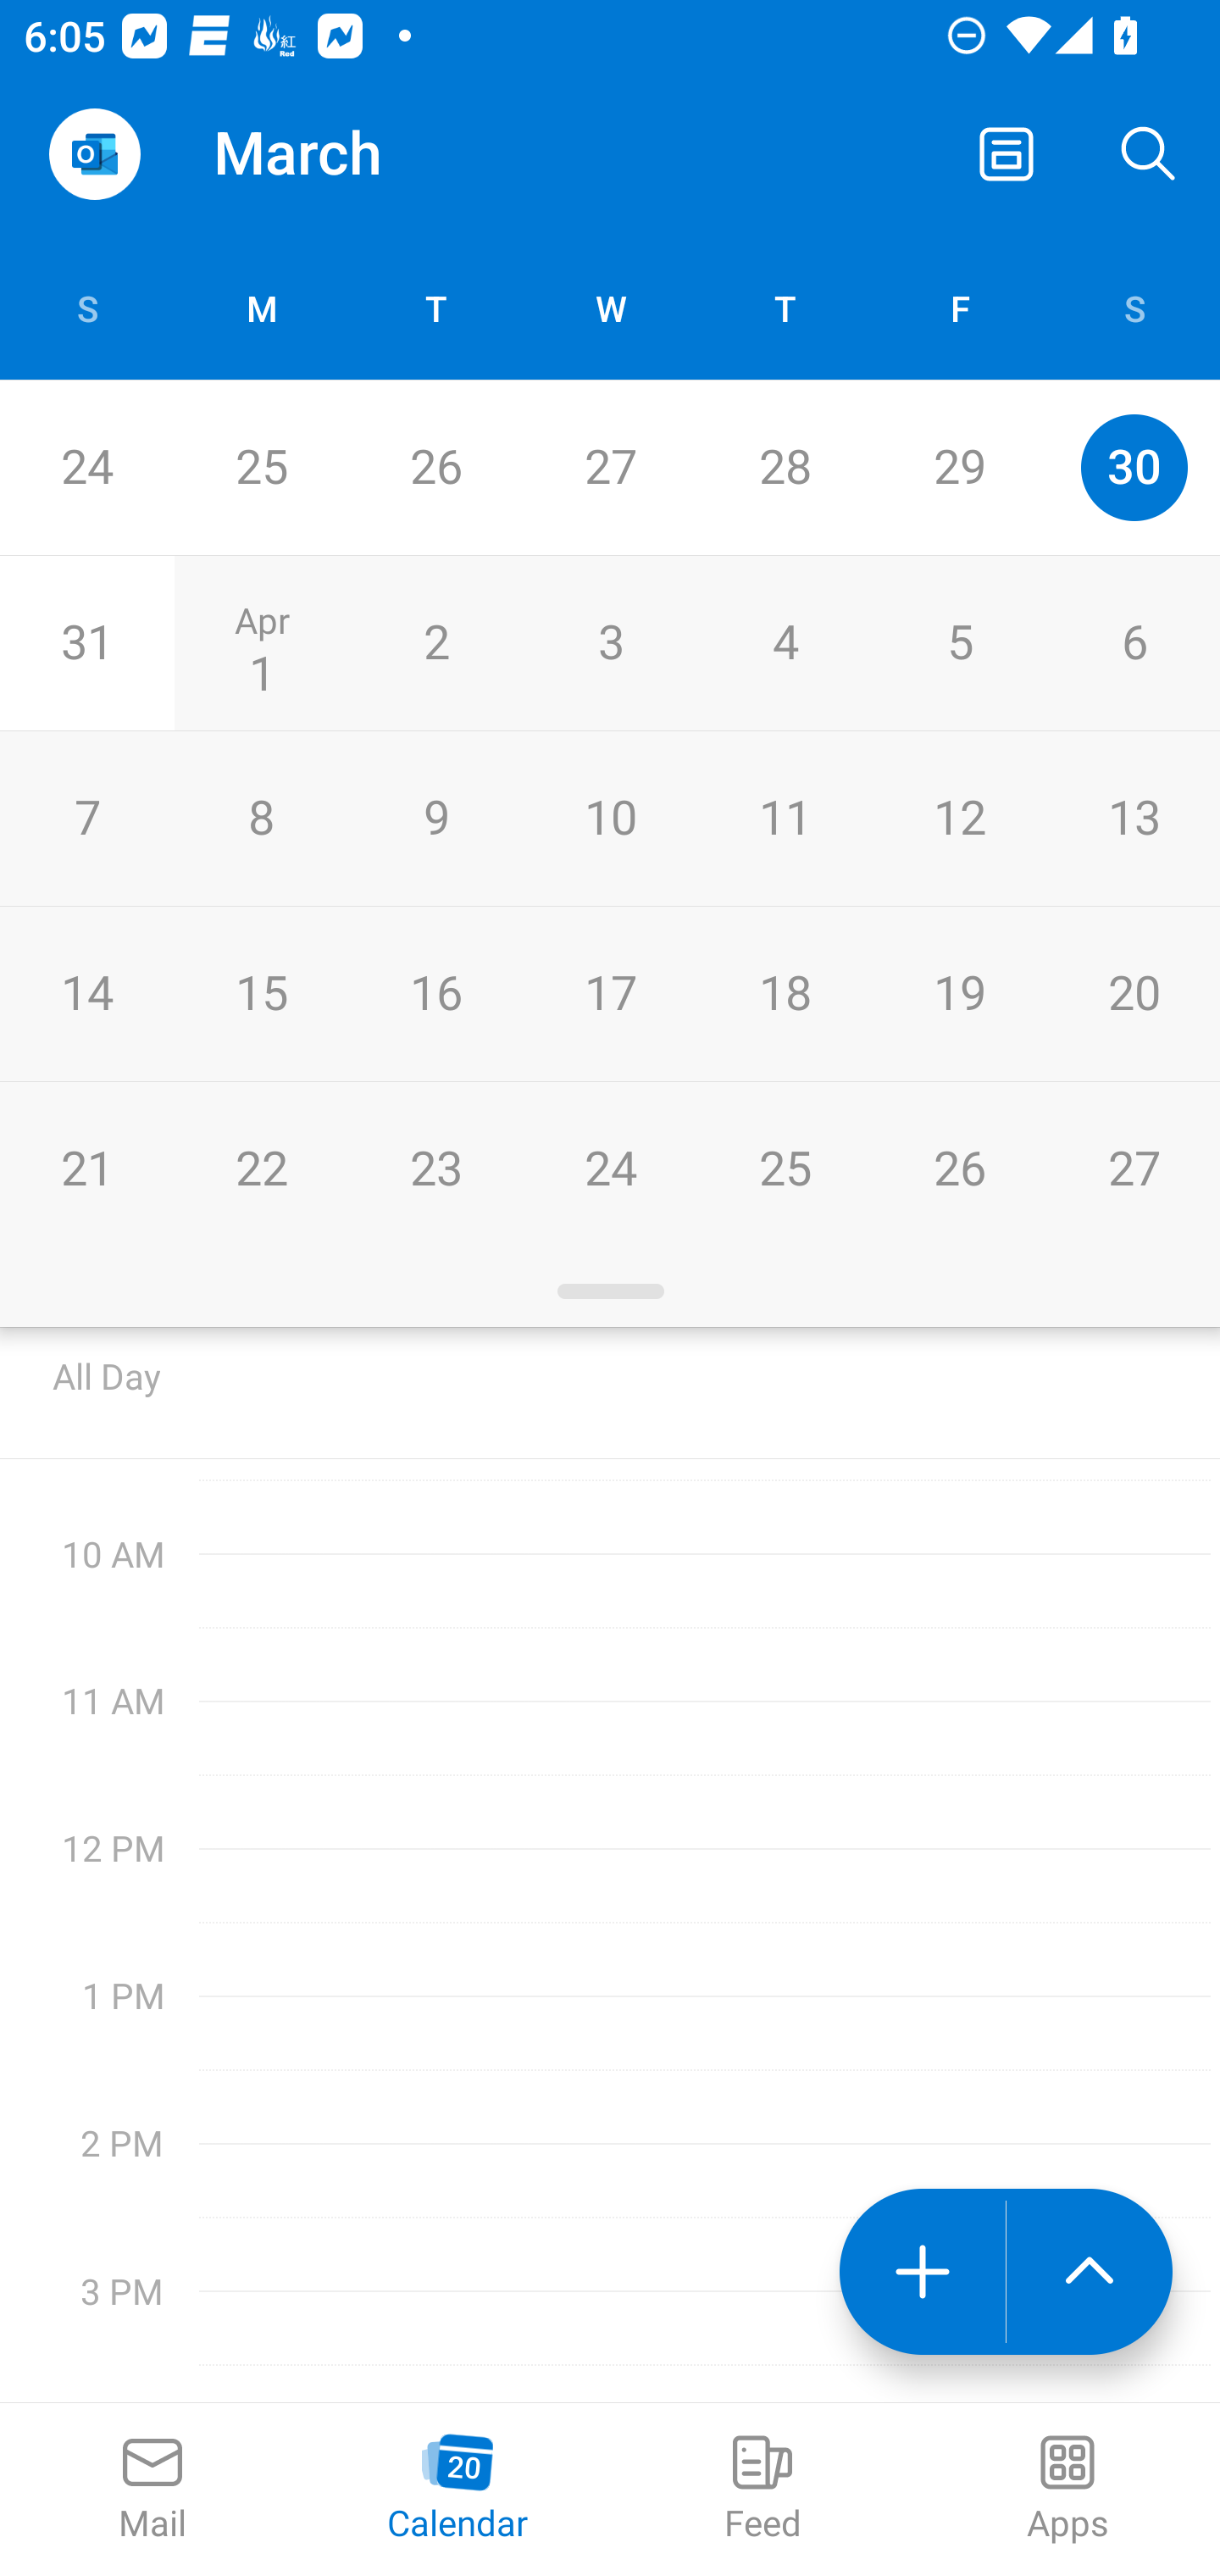 This screenshot has height=2576, width=1220. Describe the element at coordinates (435, 644) in the screenshot. I see `2 Tuesday, April 2` at that location.